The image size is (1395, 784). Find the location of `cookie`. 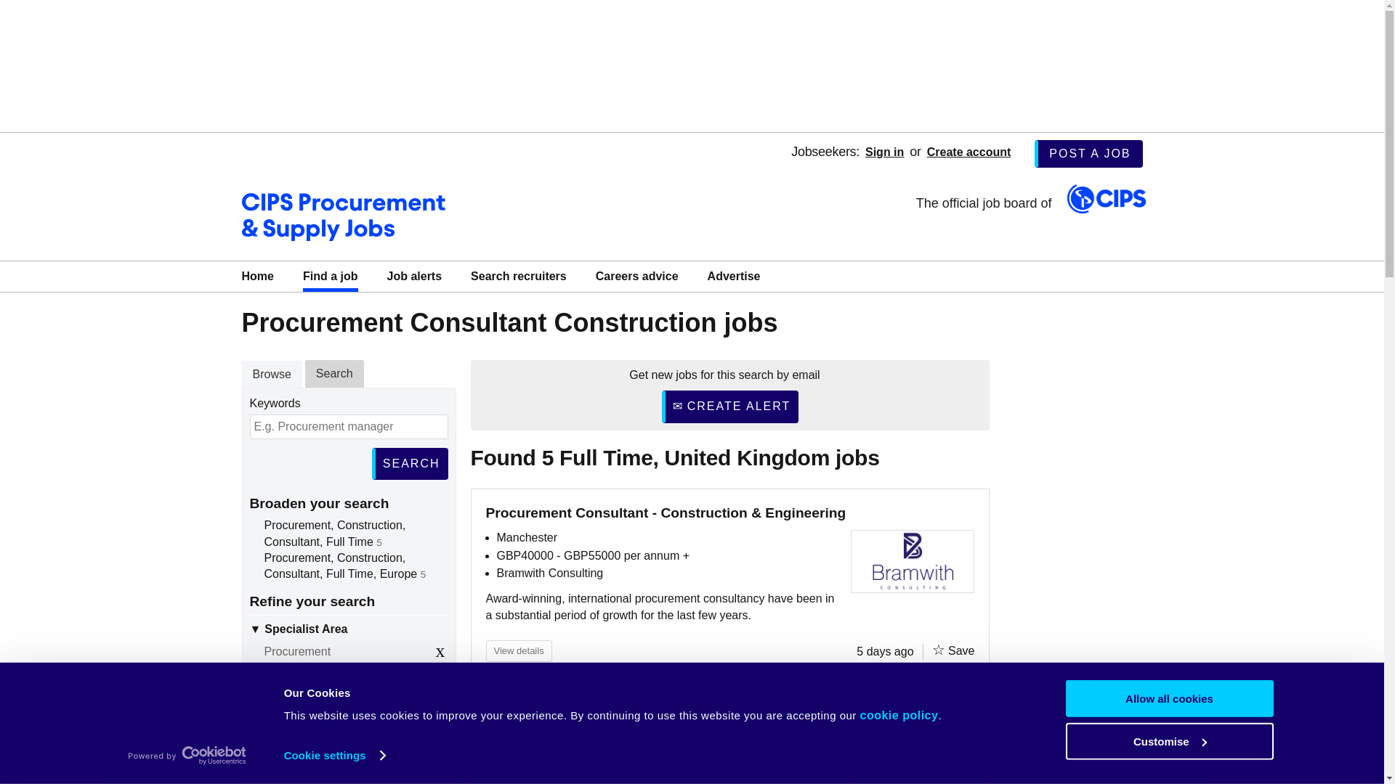

cookie is located at coordinates (899, 715).